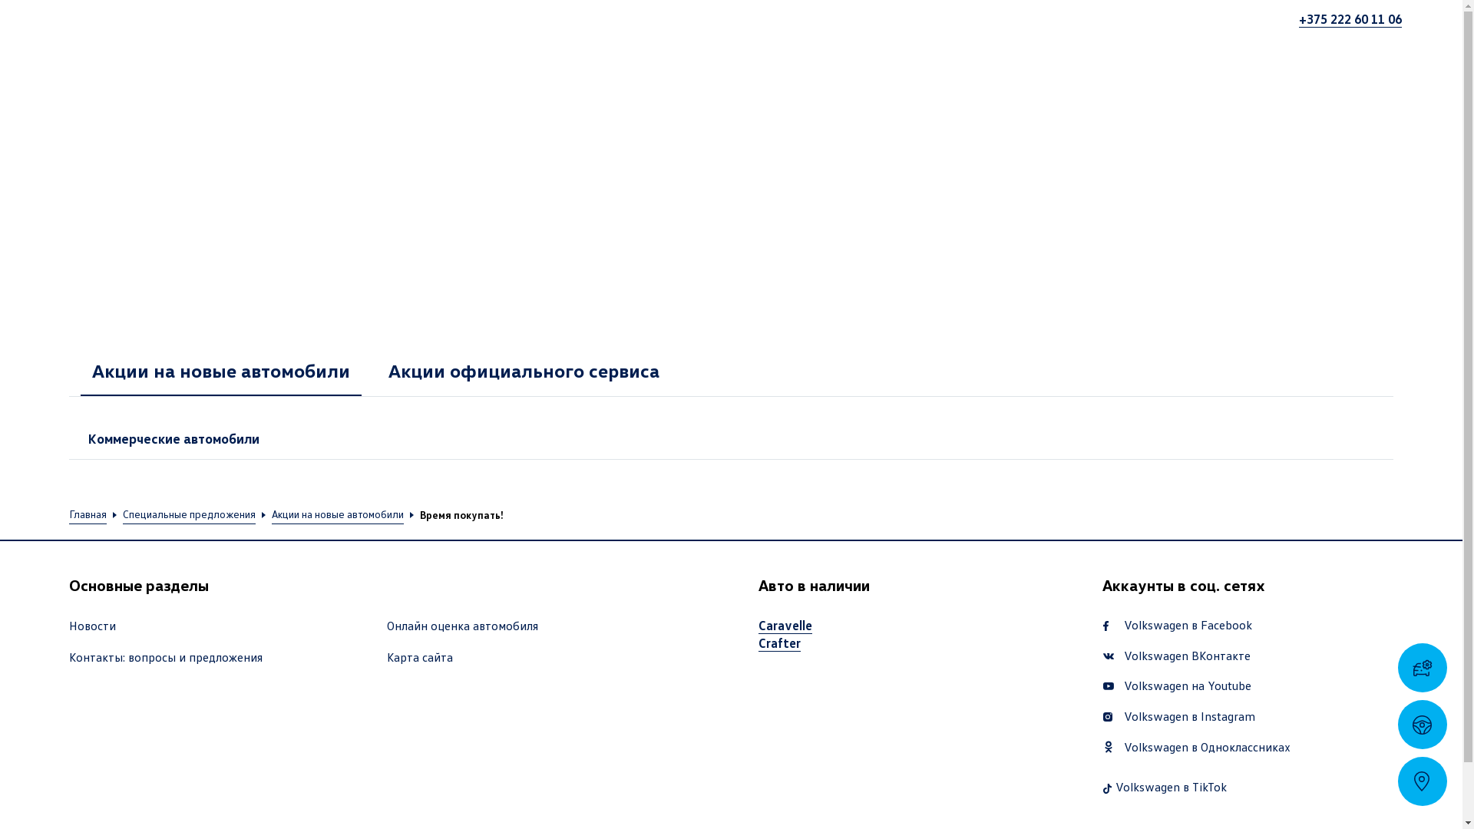 Image resolution: width=1474 pixels, height=829 pixels. I want to click on +375 222 60 11 06, so click(1350, 19).